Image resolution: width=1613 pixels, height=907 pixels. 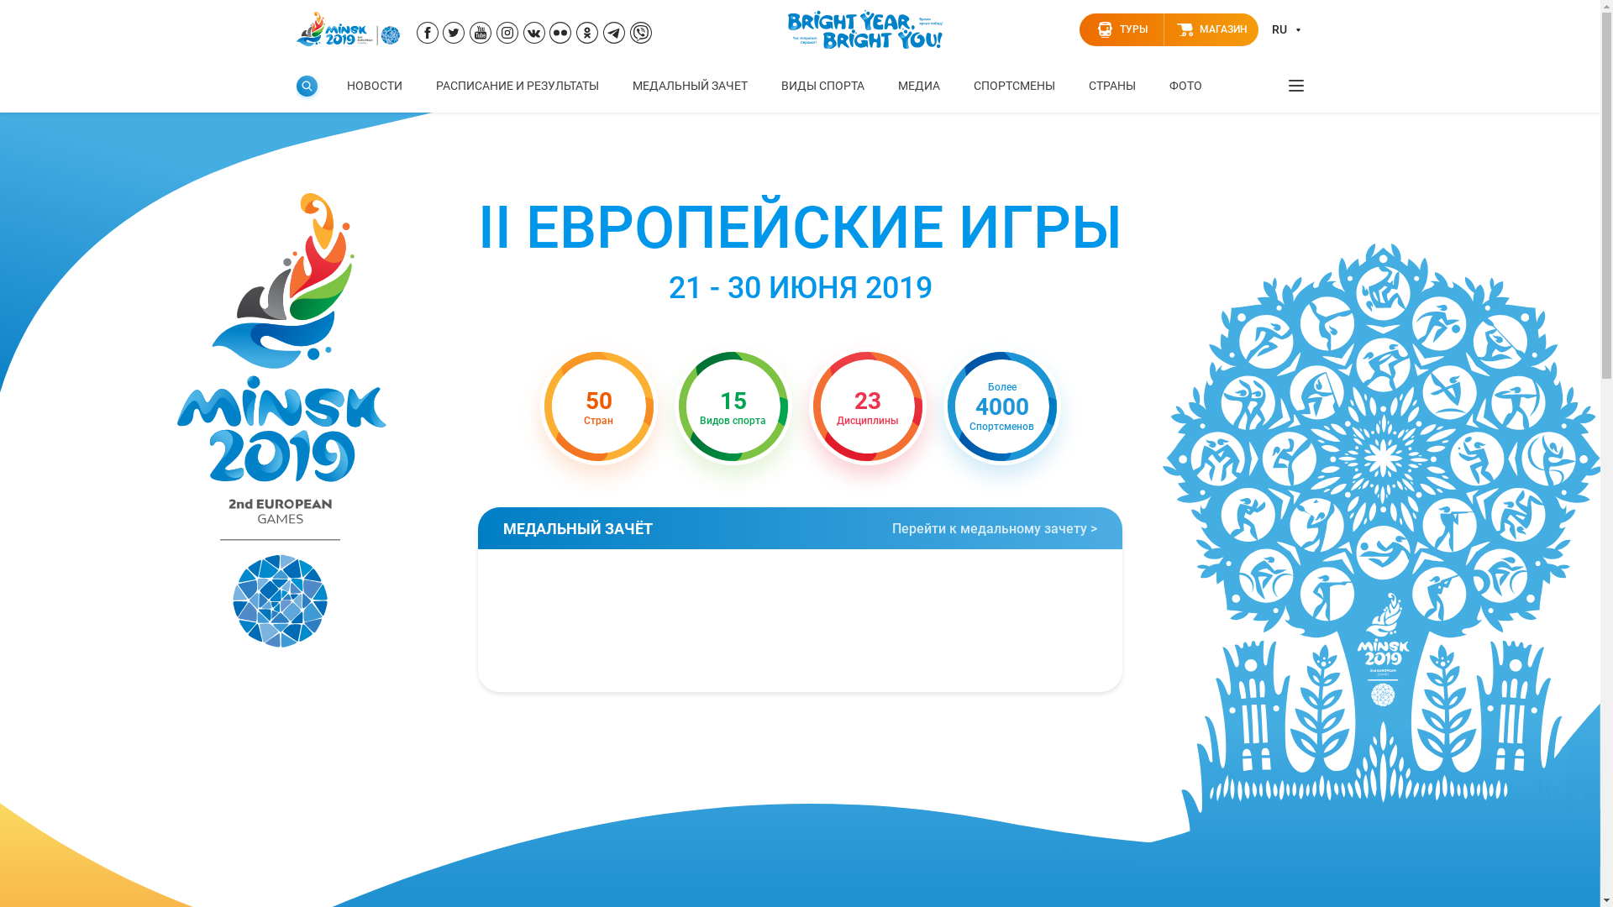 I want to click on Instagram, so click(x=507, y=35).